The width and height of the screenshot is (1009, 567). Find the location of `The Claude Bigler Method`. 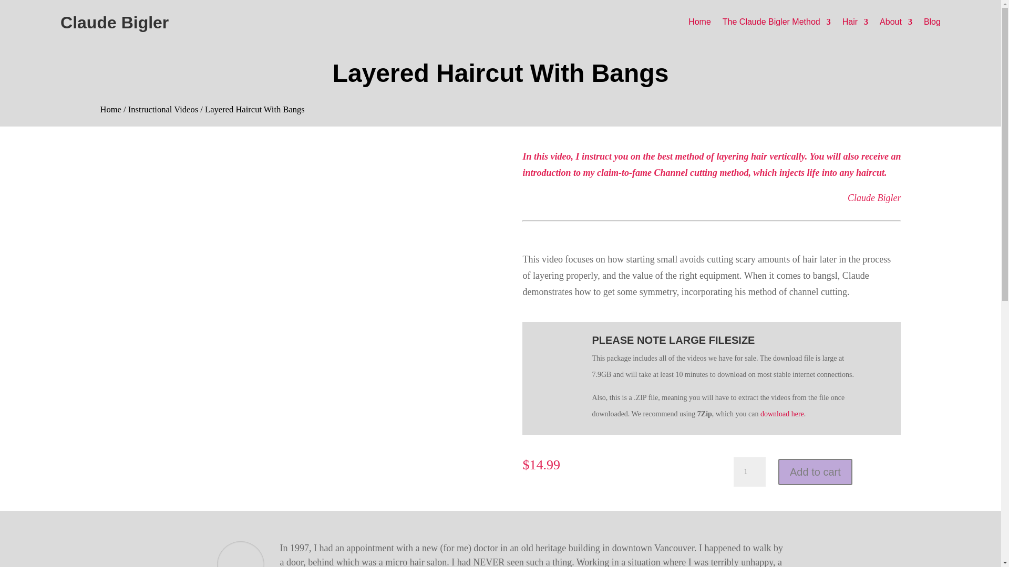

The Claude Bigler Method is located at coordinates (776, 24).